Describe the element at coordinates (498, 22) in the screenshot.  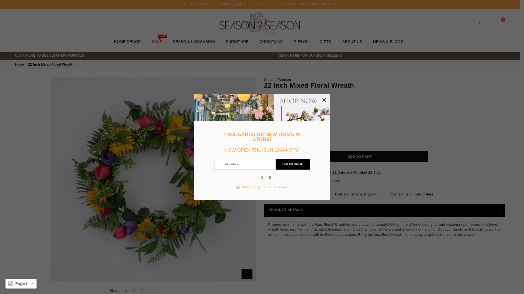
I see `Cart` at that location.